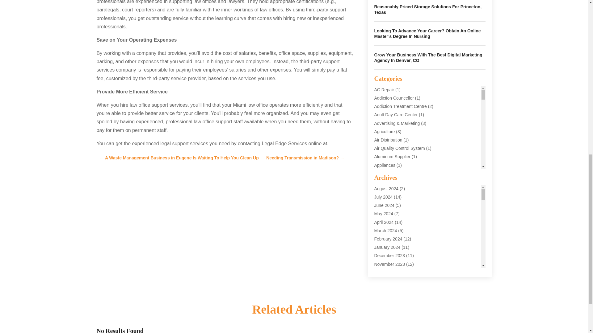  Describe the element at coordinates (393, 98) in the screenshot. I see `Addiction Councellor` at that location.